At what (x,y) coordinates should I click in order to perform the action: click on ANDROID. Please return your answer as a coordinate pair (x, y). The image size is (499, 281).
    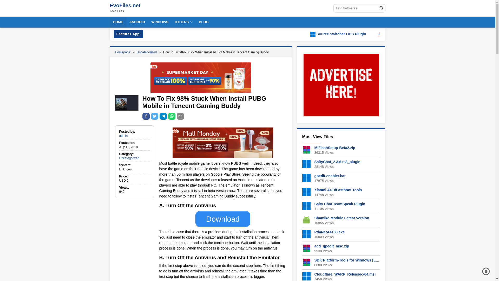
    Looking at the image, I should click on (137, 22).